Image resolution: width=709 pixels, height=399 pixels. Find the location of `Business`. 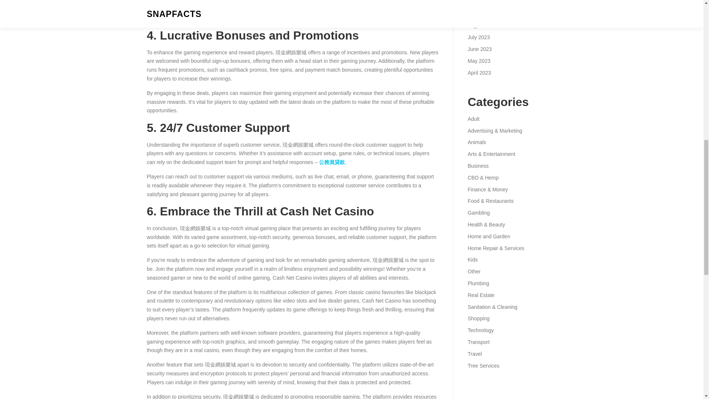

Business is located at coordinates (478, 166).